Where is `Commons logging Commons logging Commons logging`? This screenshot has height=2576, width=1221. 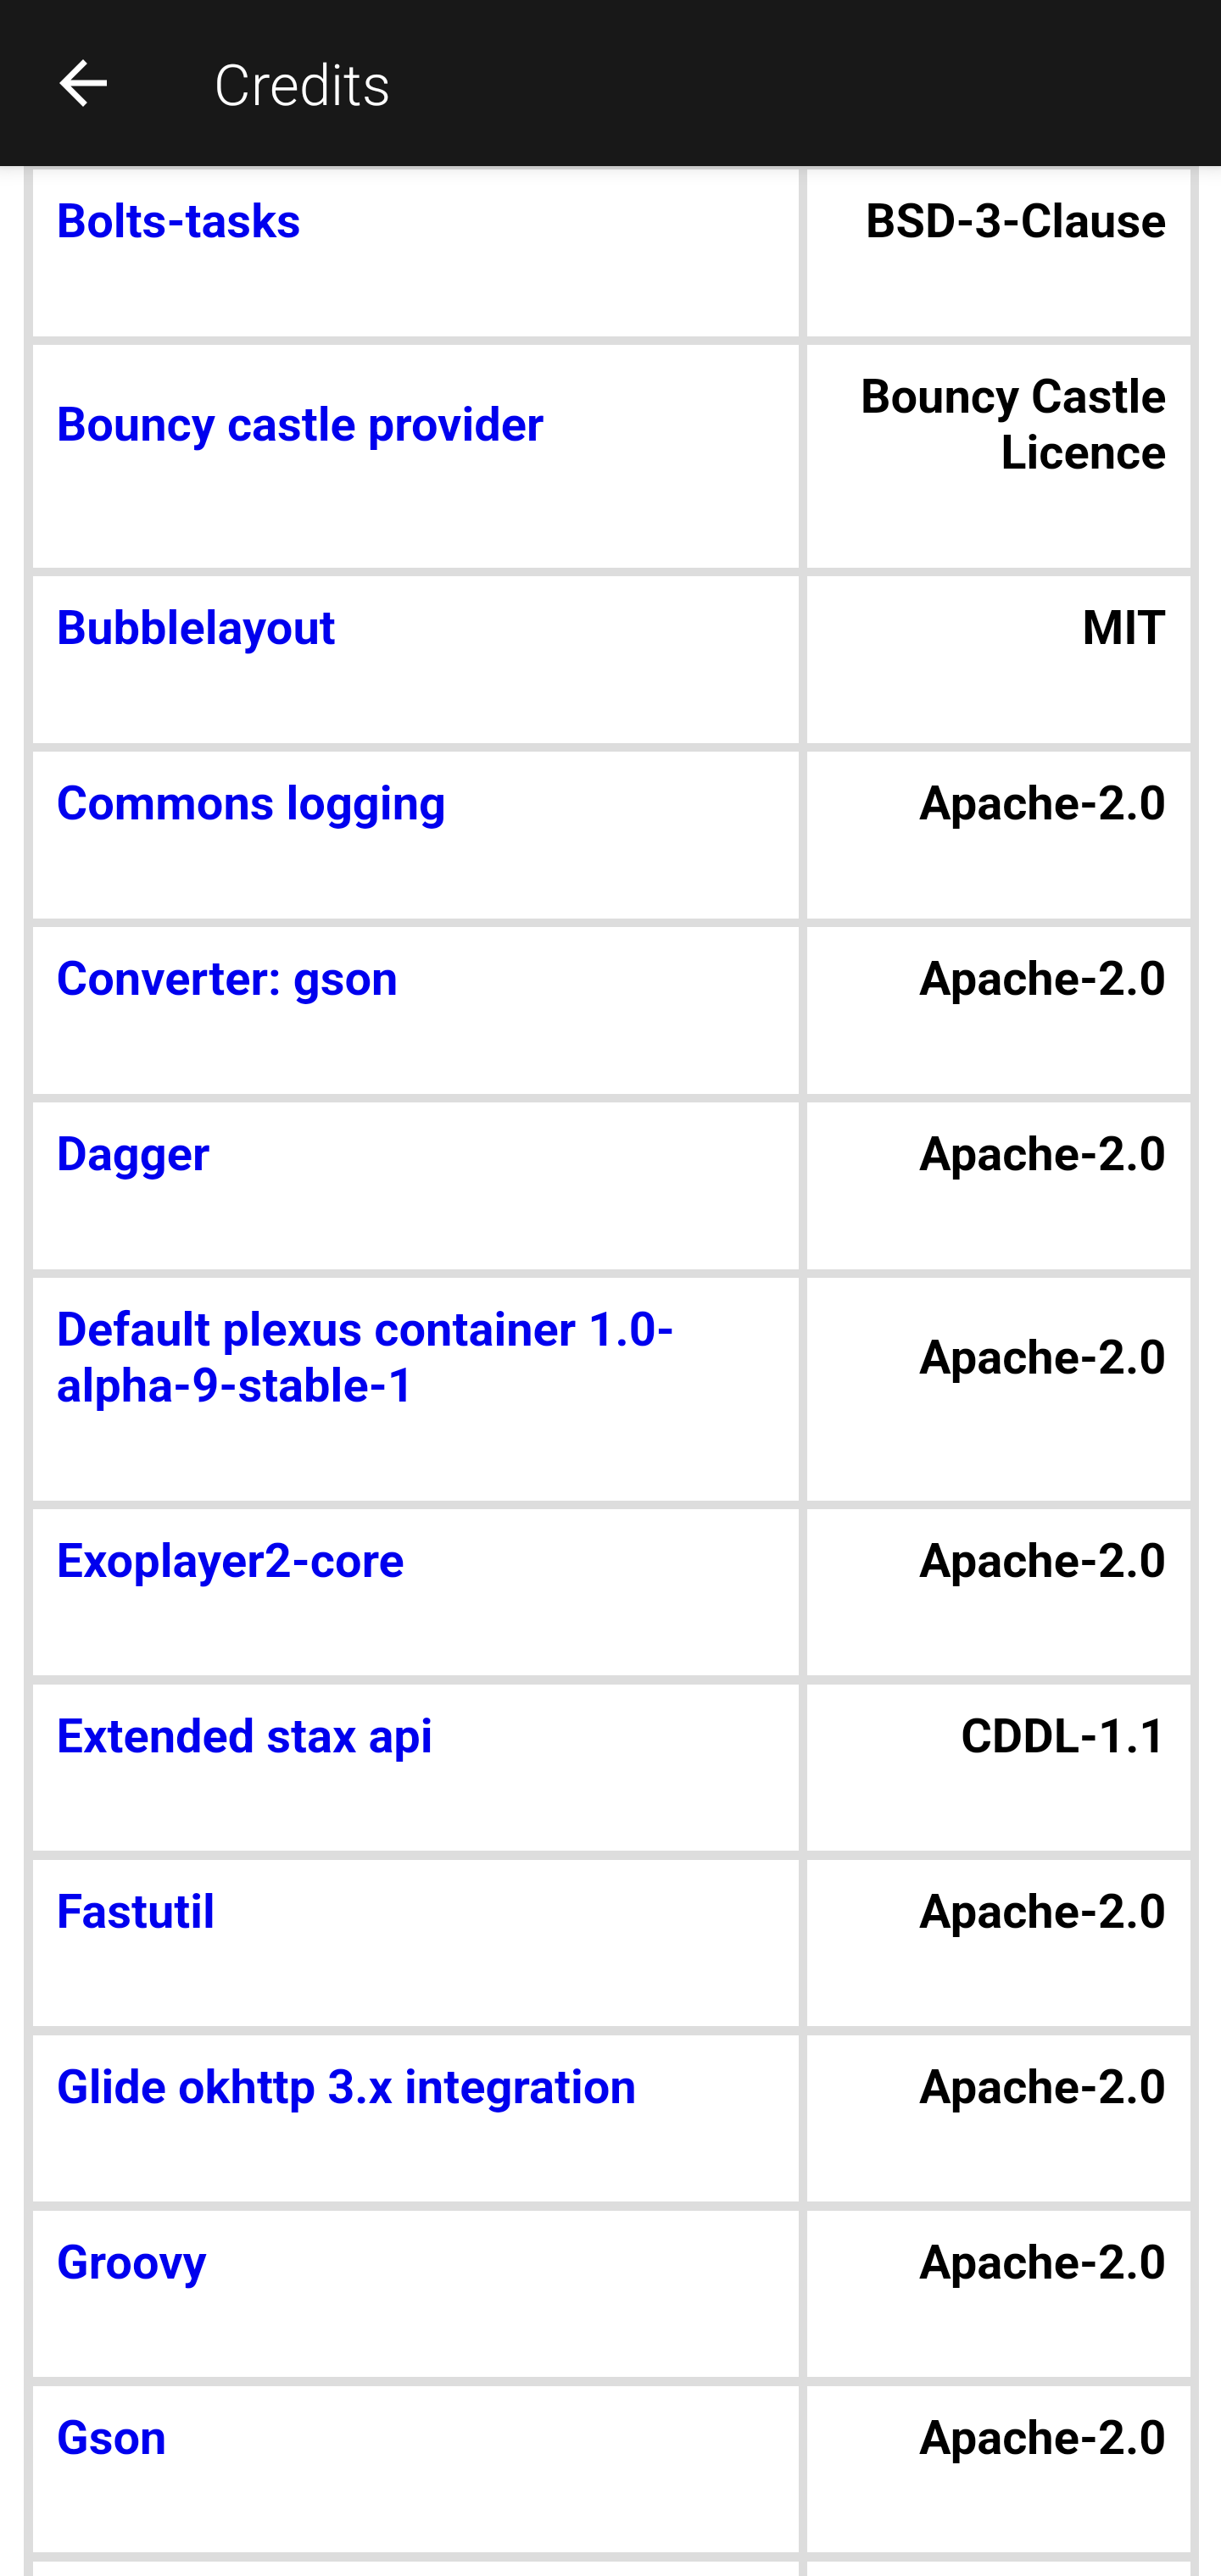 Commons logging Commons logging Commons logging is located at coordinates (415, 808).